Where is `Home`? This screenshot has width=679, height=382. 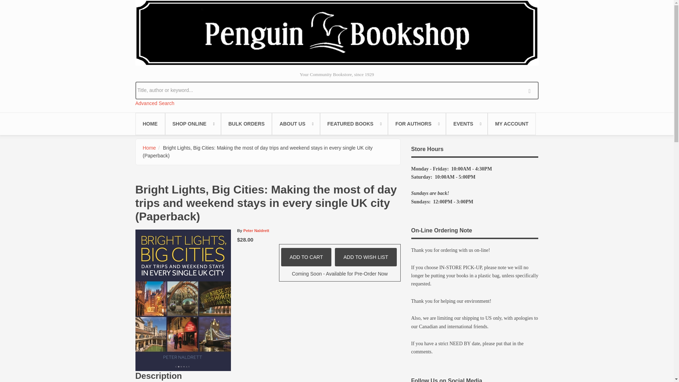
Home is located at coordinates (337, 33).